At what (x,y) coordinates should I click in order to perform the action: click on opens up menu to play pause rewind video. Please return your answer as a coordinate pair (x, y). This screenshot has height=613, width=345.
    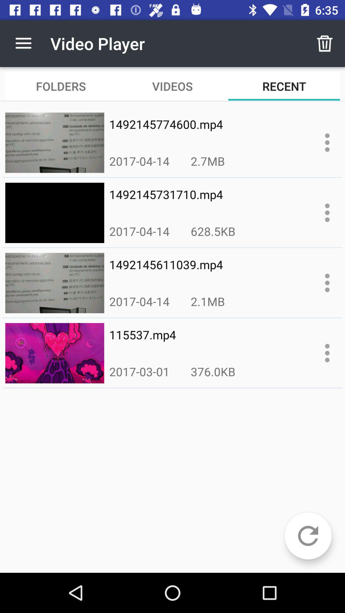
    Looking at the image, I should click on (327, 283).